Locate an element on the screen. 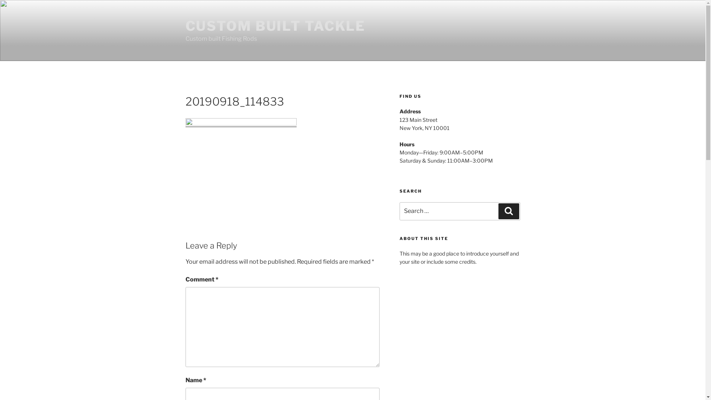 Image resolution: width=711 pixels, height=400 pixels. CUSTOM BUILT TACKLE is located at coordinates (276, 26).